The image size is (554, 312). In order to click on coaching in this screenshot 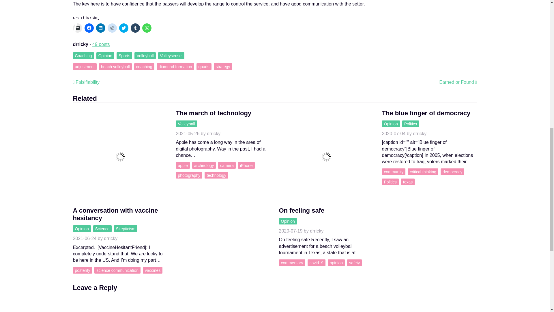, I will do `click(144, 66)`.